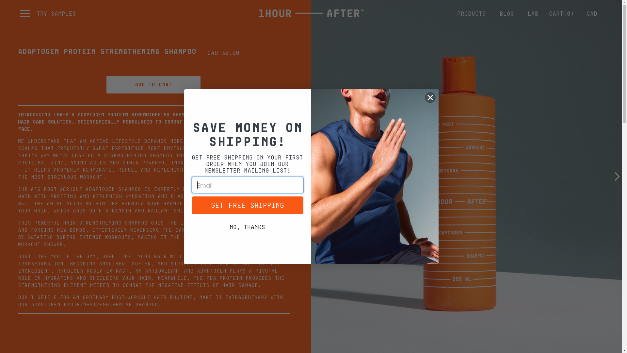 The height and width of the screenshot is (353, 627). What do you see at coordinates (533, 13) in the screenshot?
I see `LAB` at bounding box center [533, 13].